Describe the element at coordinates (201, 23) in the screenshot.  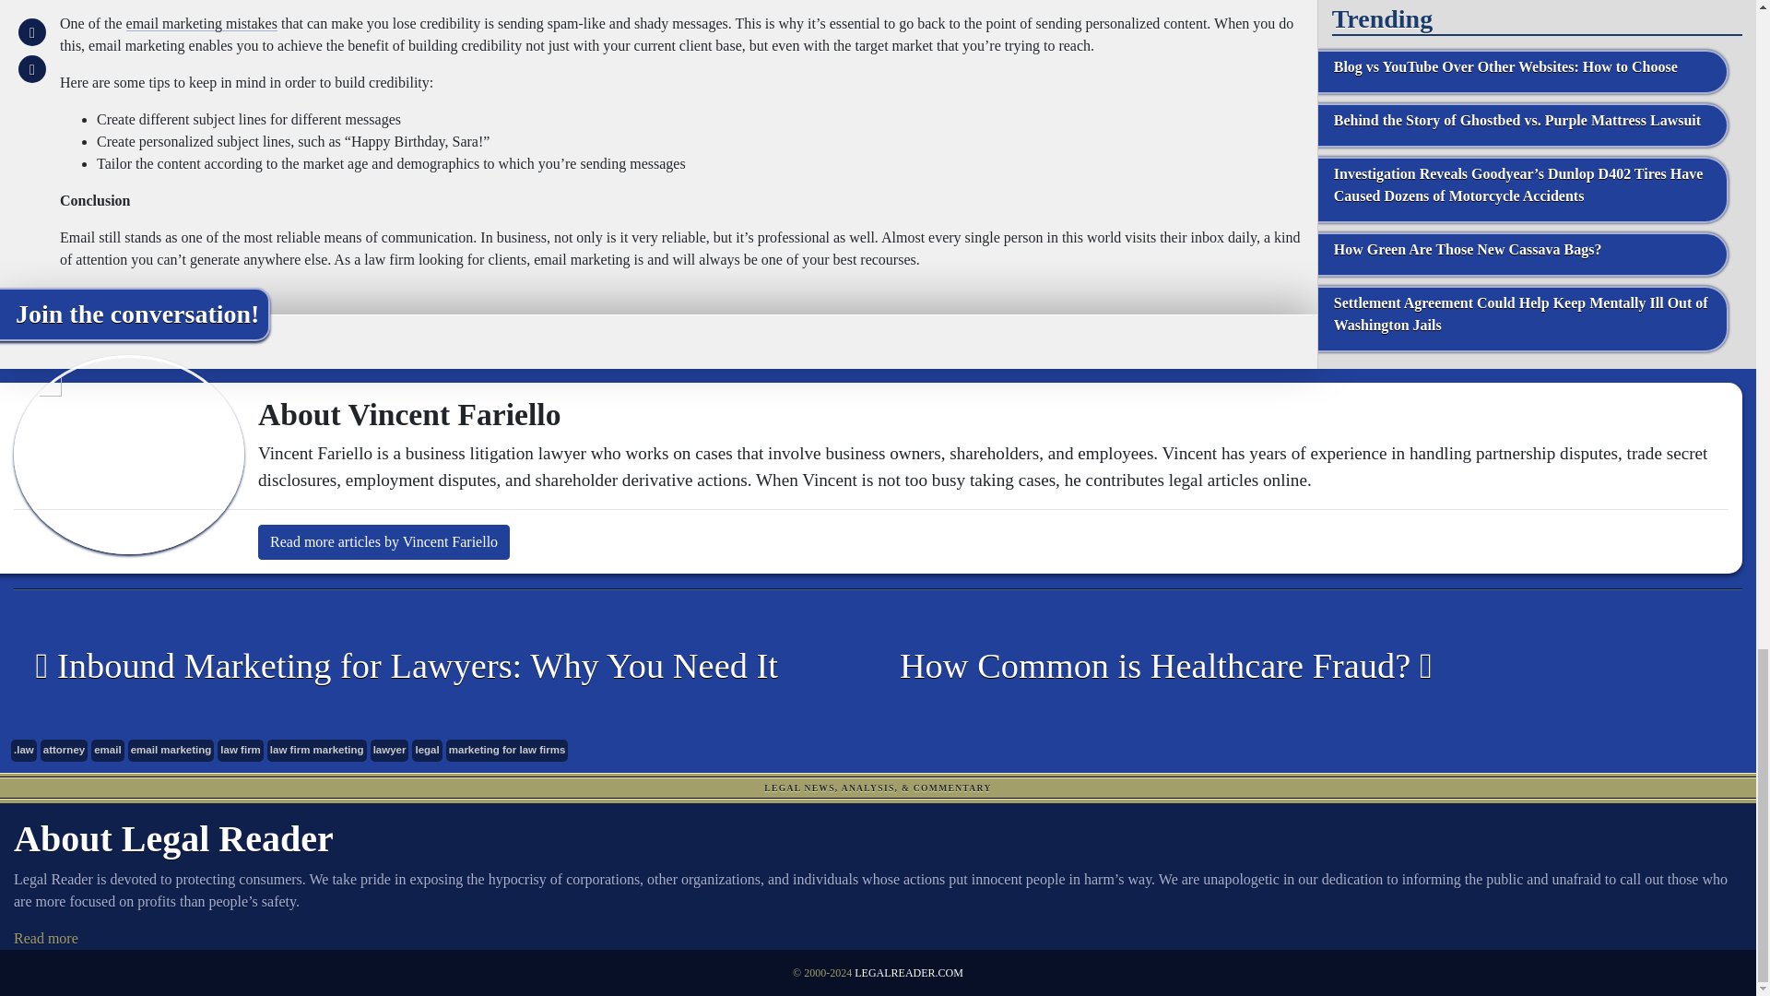
I see `email marketing mistakes` at that location.